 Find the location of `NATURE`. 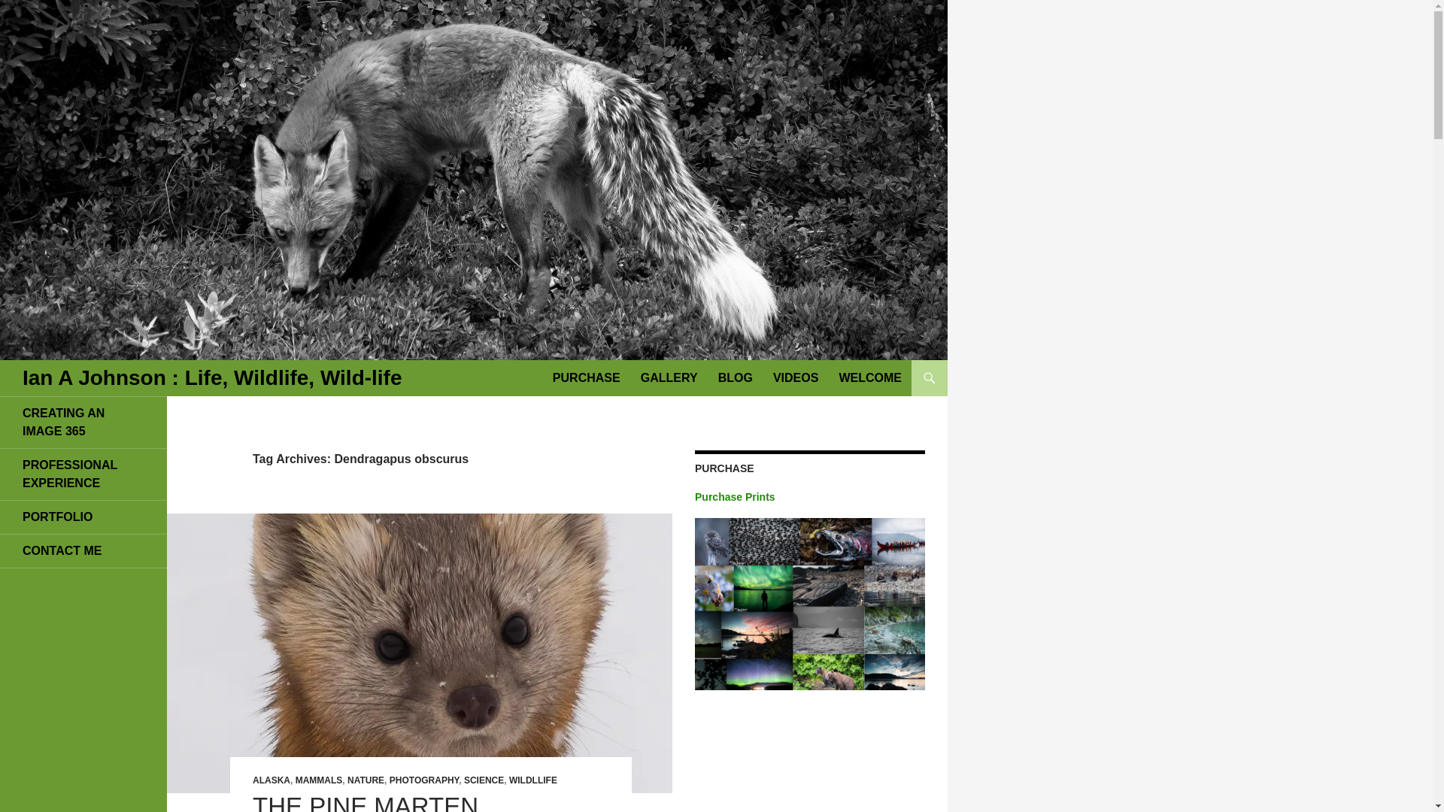

NATURE is located at coordinates (366, 780).